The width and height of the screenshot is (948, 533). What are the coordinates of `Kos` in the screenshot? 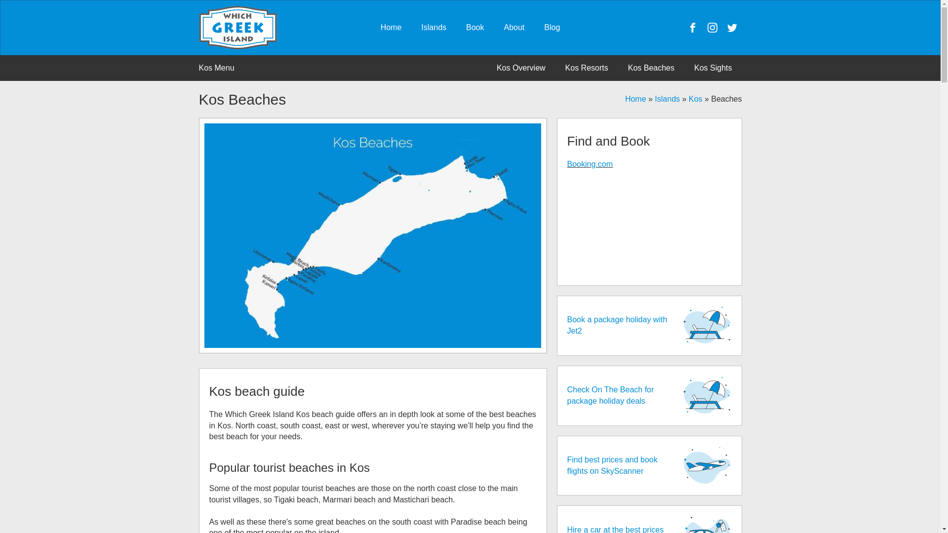 It's located at (695, 99).